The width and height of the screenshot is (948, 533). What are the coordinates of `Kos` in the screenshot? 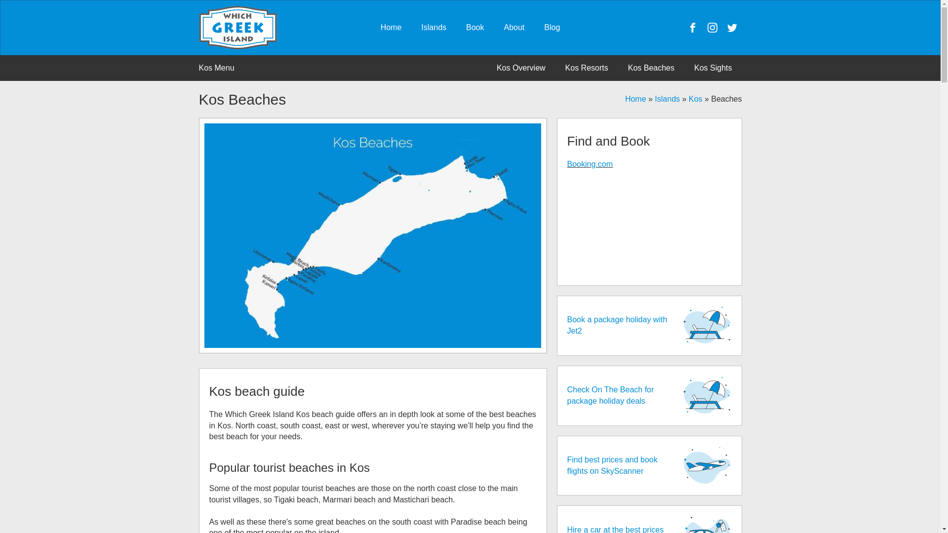 It's located at (695, 99).